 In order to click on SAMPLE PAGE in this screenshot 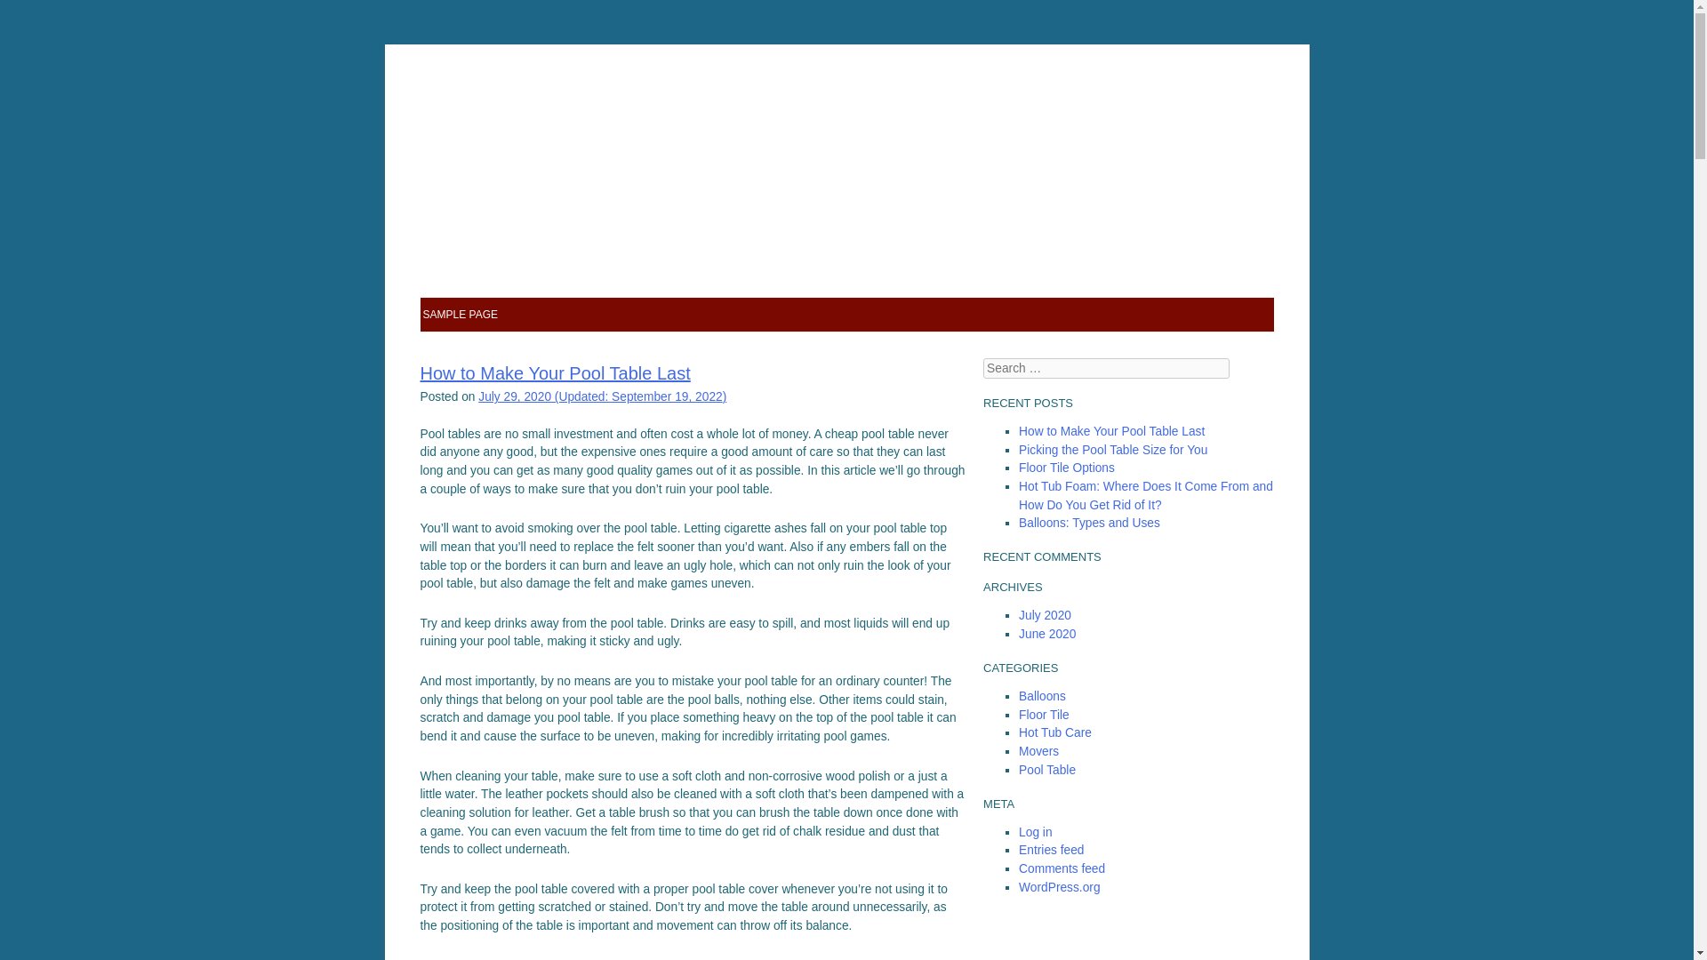, I will do `click(461, 314)`.